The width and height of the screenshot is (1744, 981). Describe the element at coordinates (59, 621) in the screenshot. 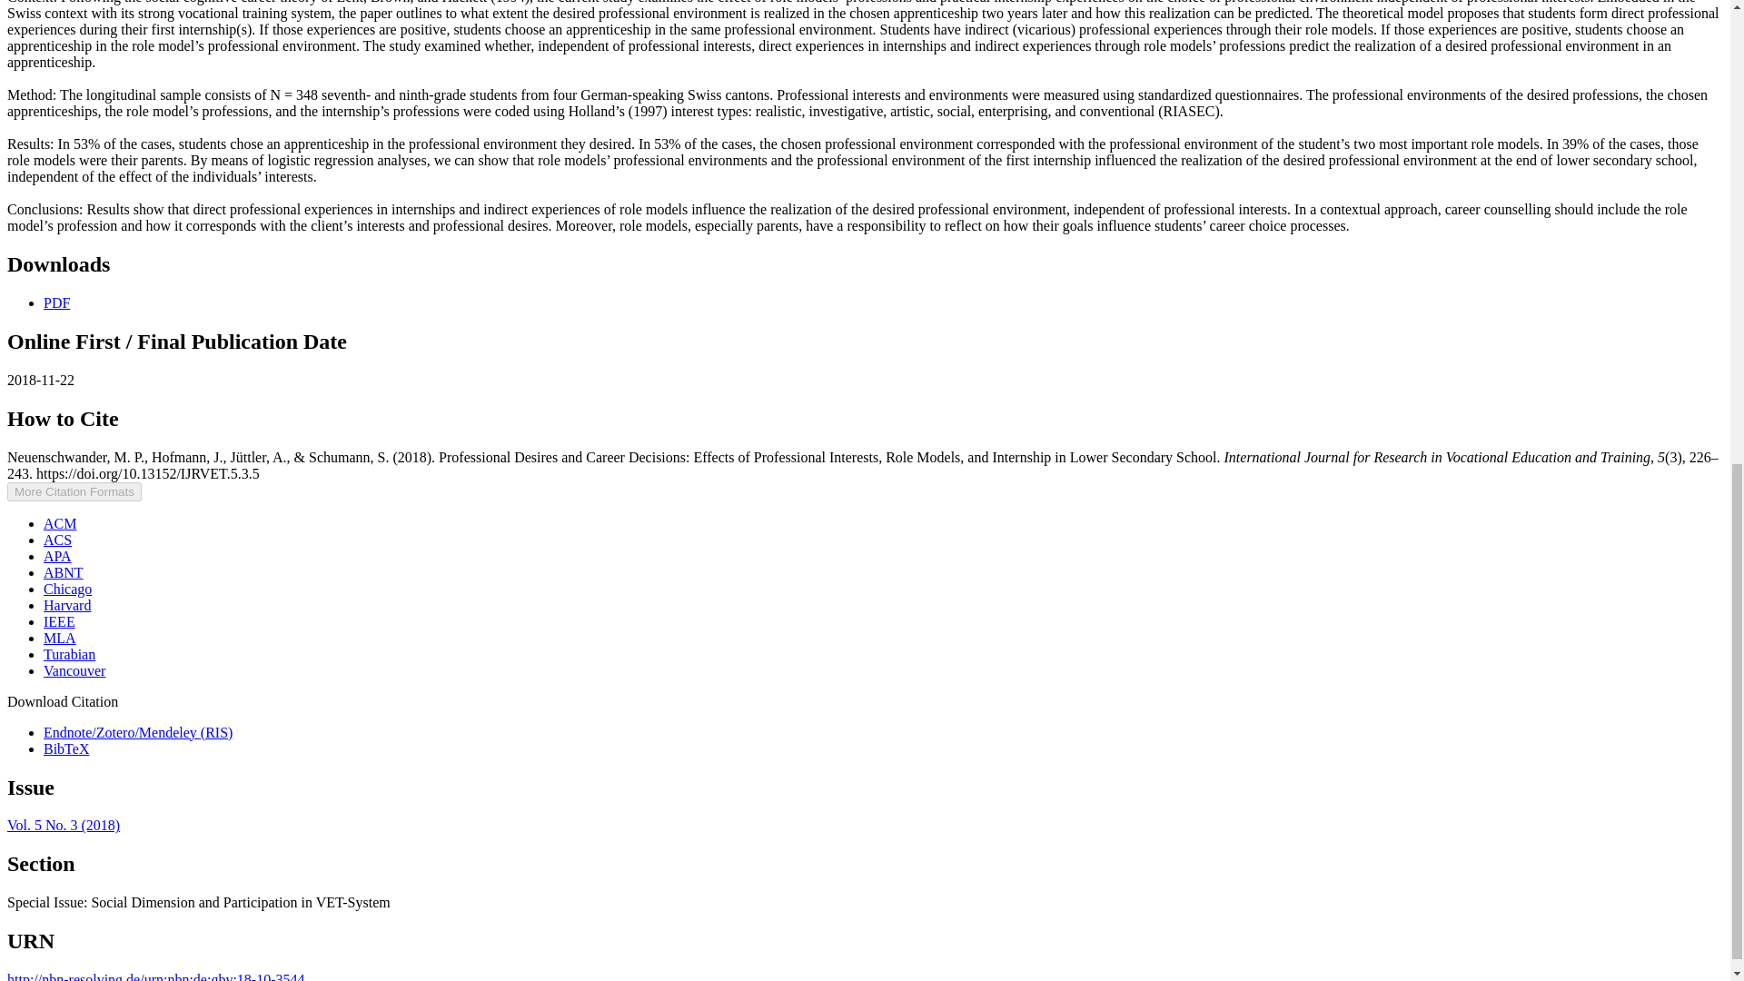

I see `IEEE` at that location.